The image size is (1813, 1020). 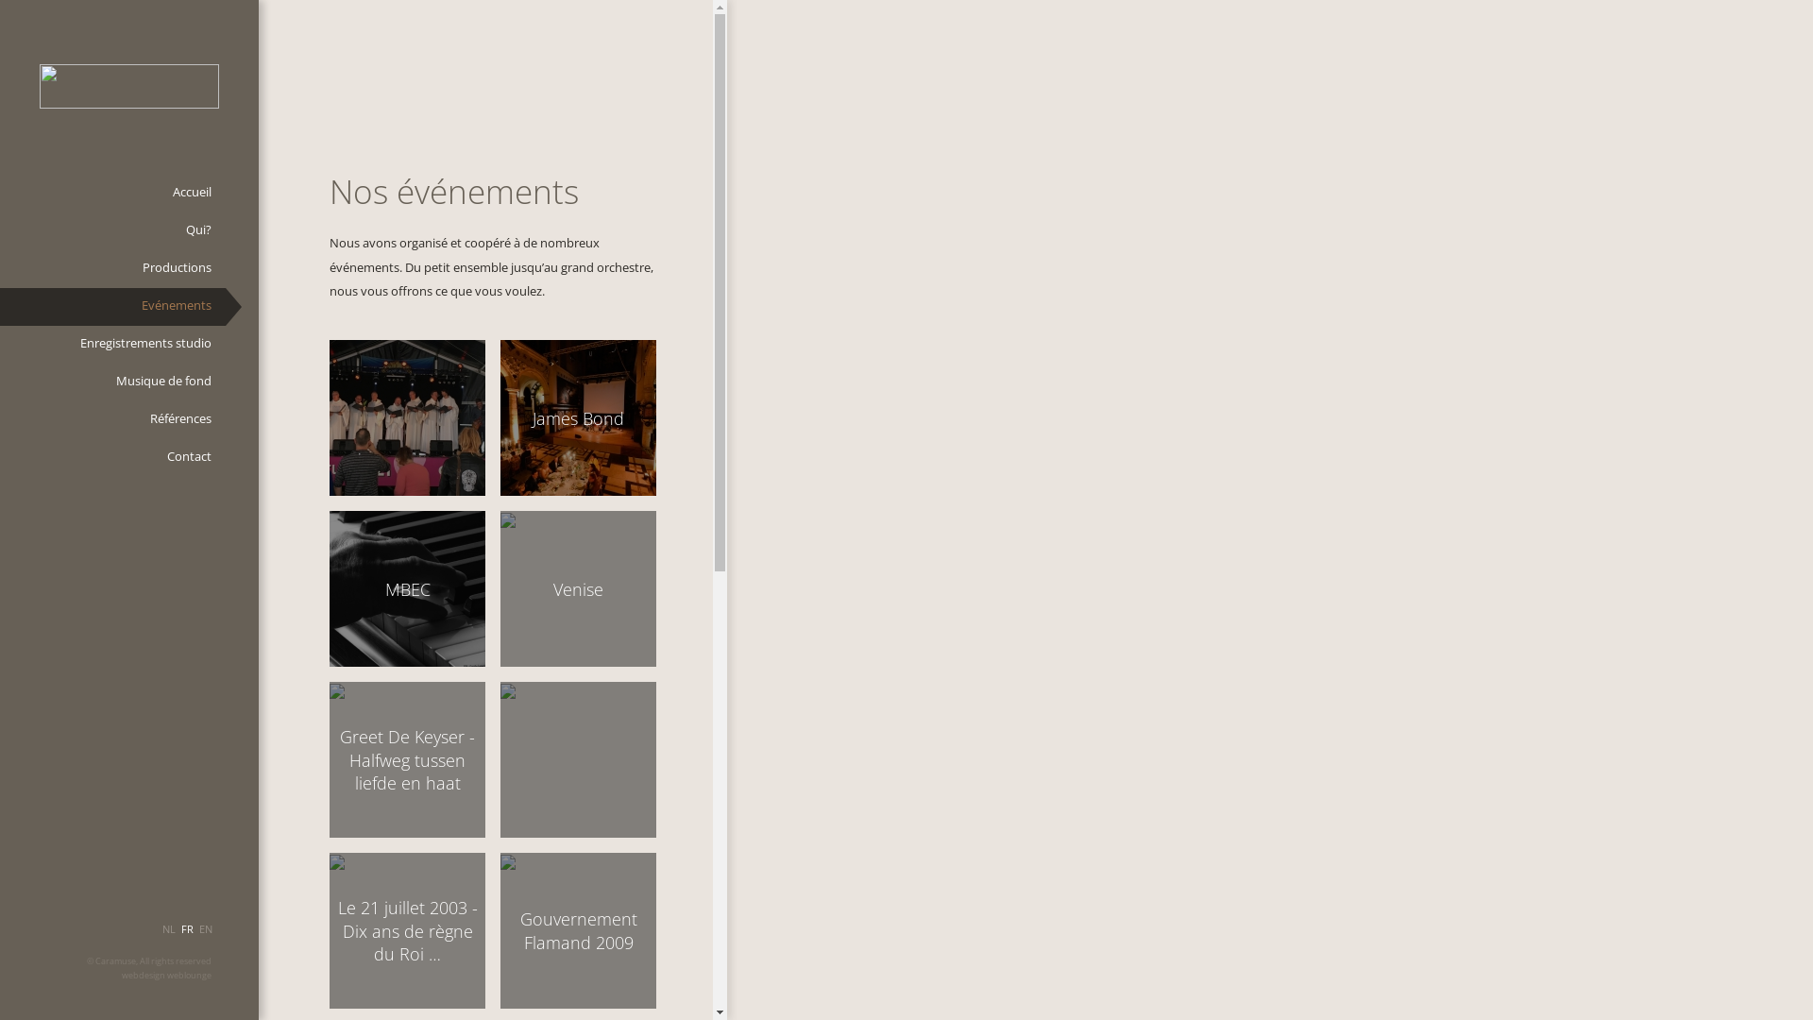 I want to click on FR, so click(x=187, y=936).